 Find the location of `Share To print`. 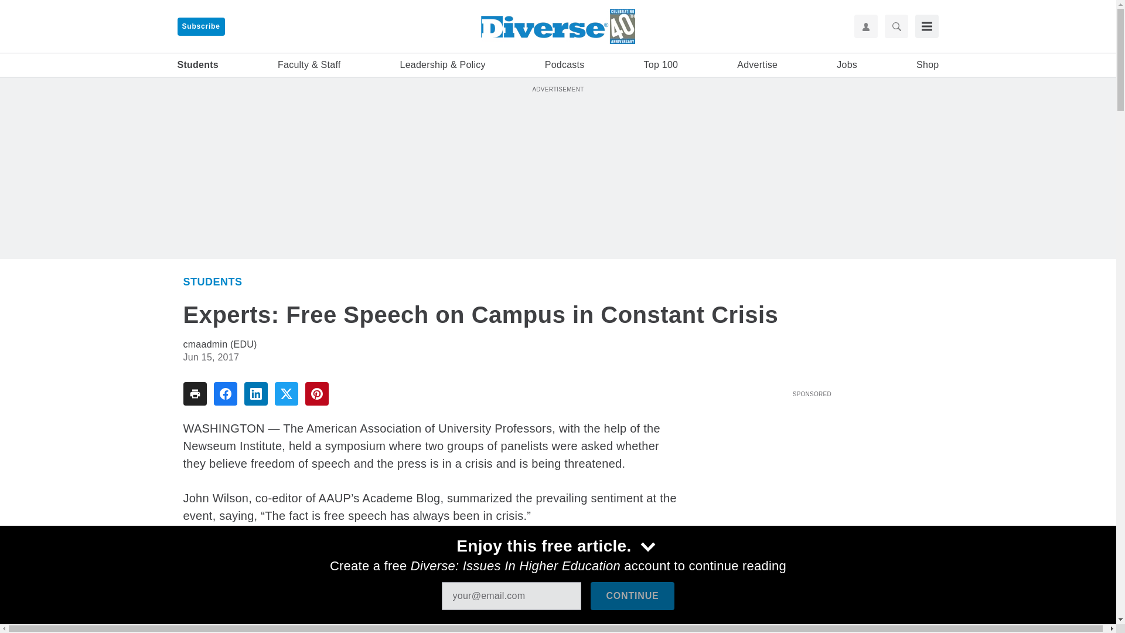

Share To print is located at coordinates (194, 394).